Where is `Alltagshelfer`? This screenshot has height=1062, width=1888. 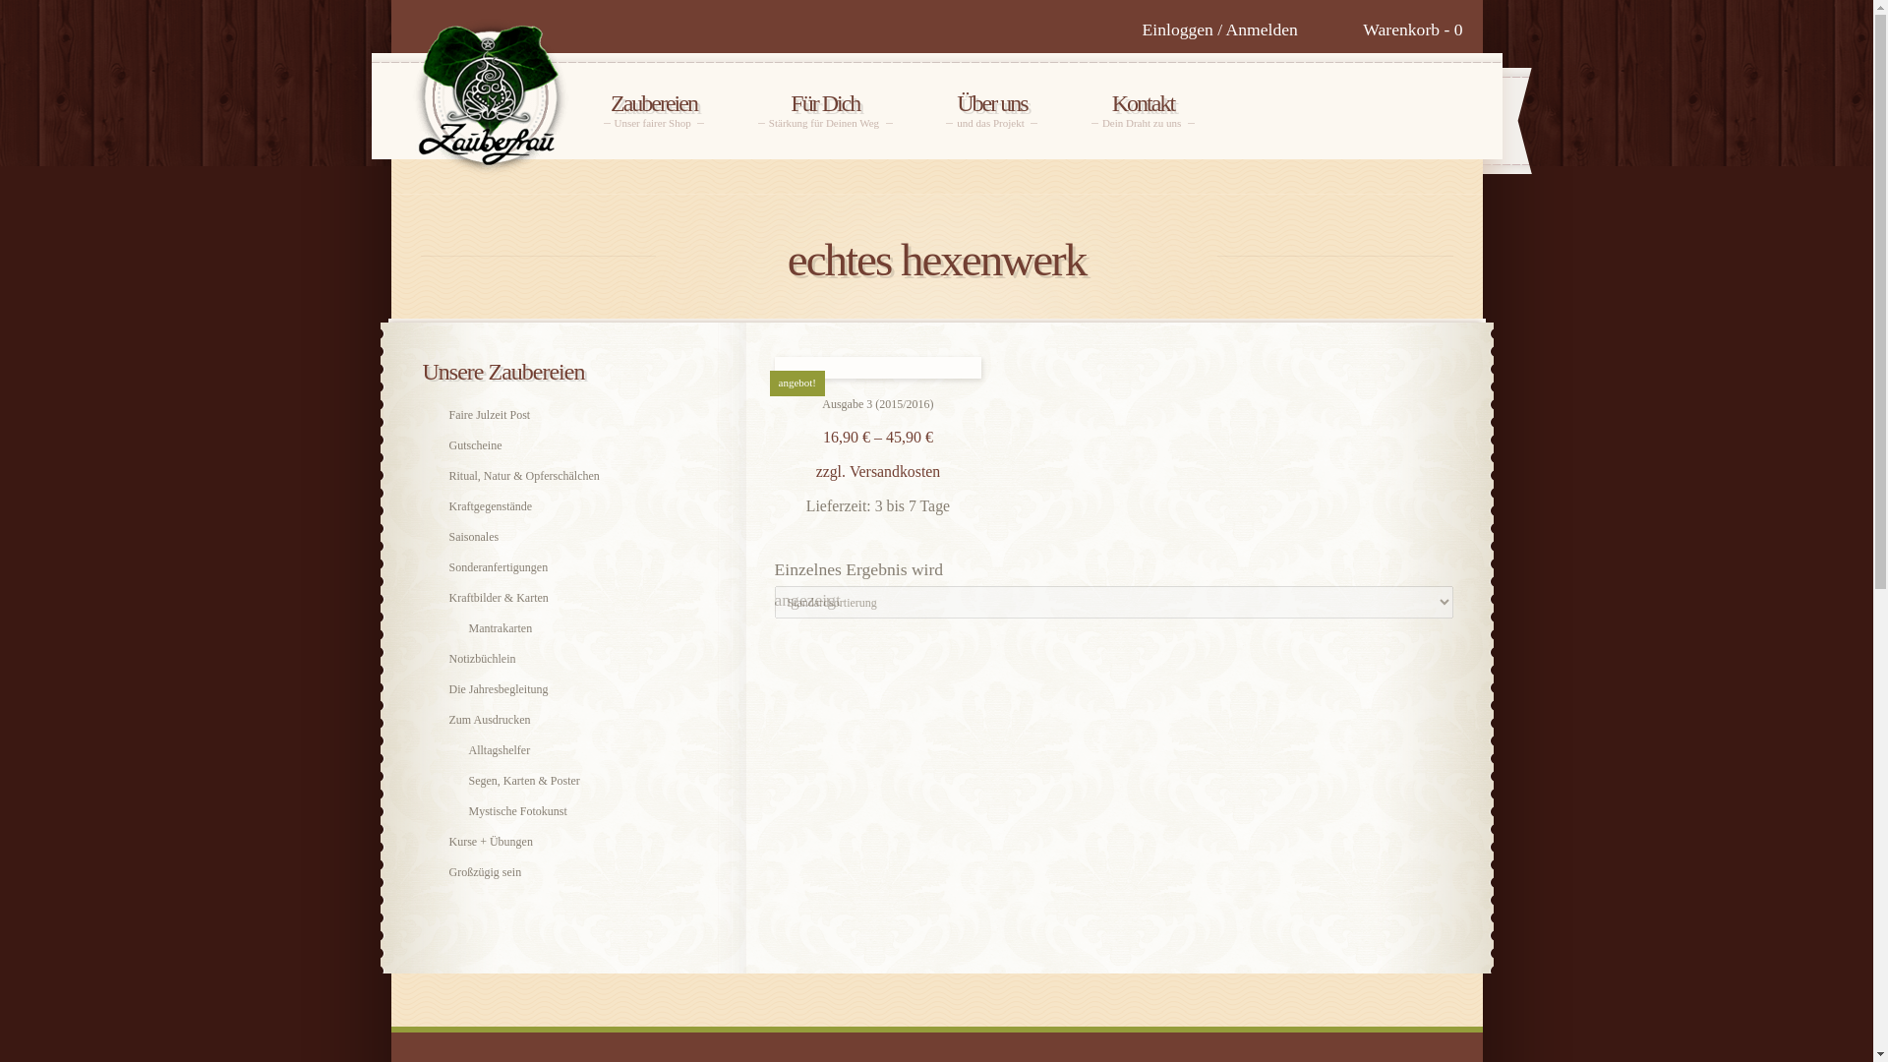 Alltagshelfer is located at coordinates (568, 536).